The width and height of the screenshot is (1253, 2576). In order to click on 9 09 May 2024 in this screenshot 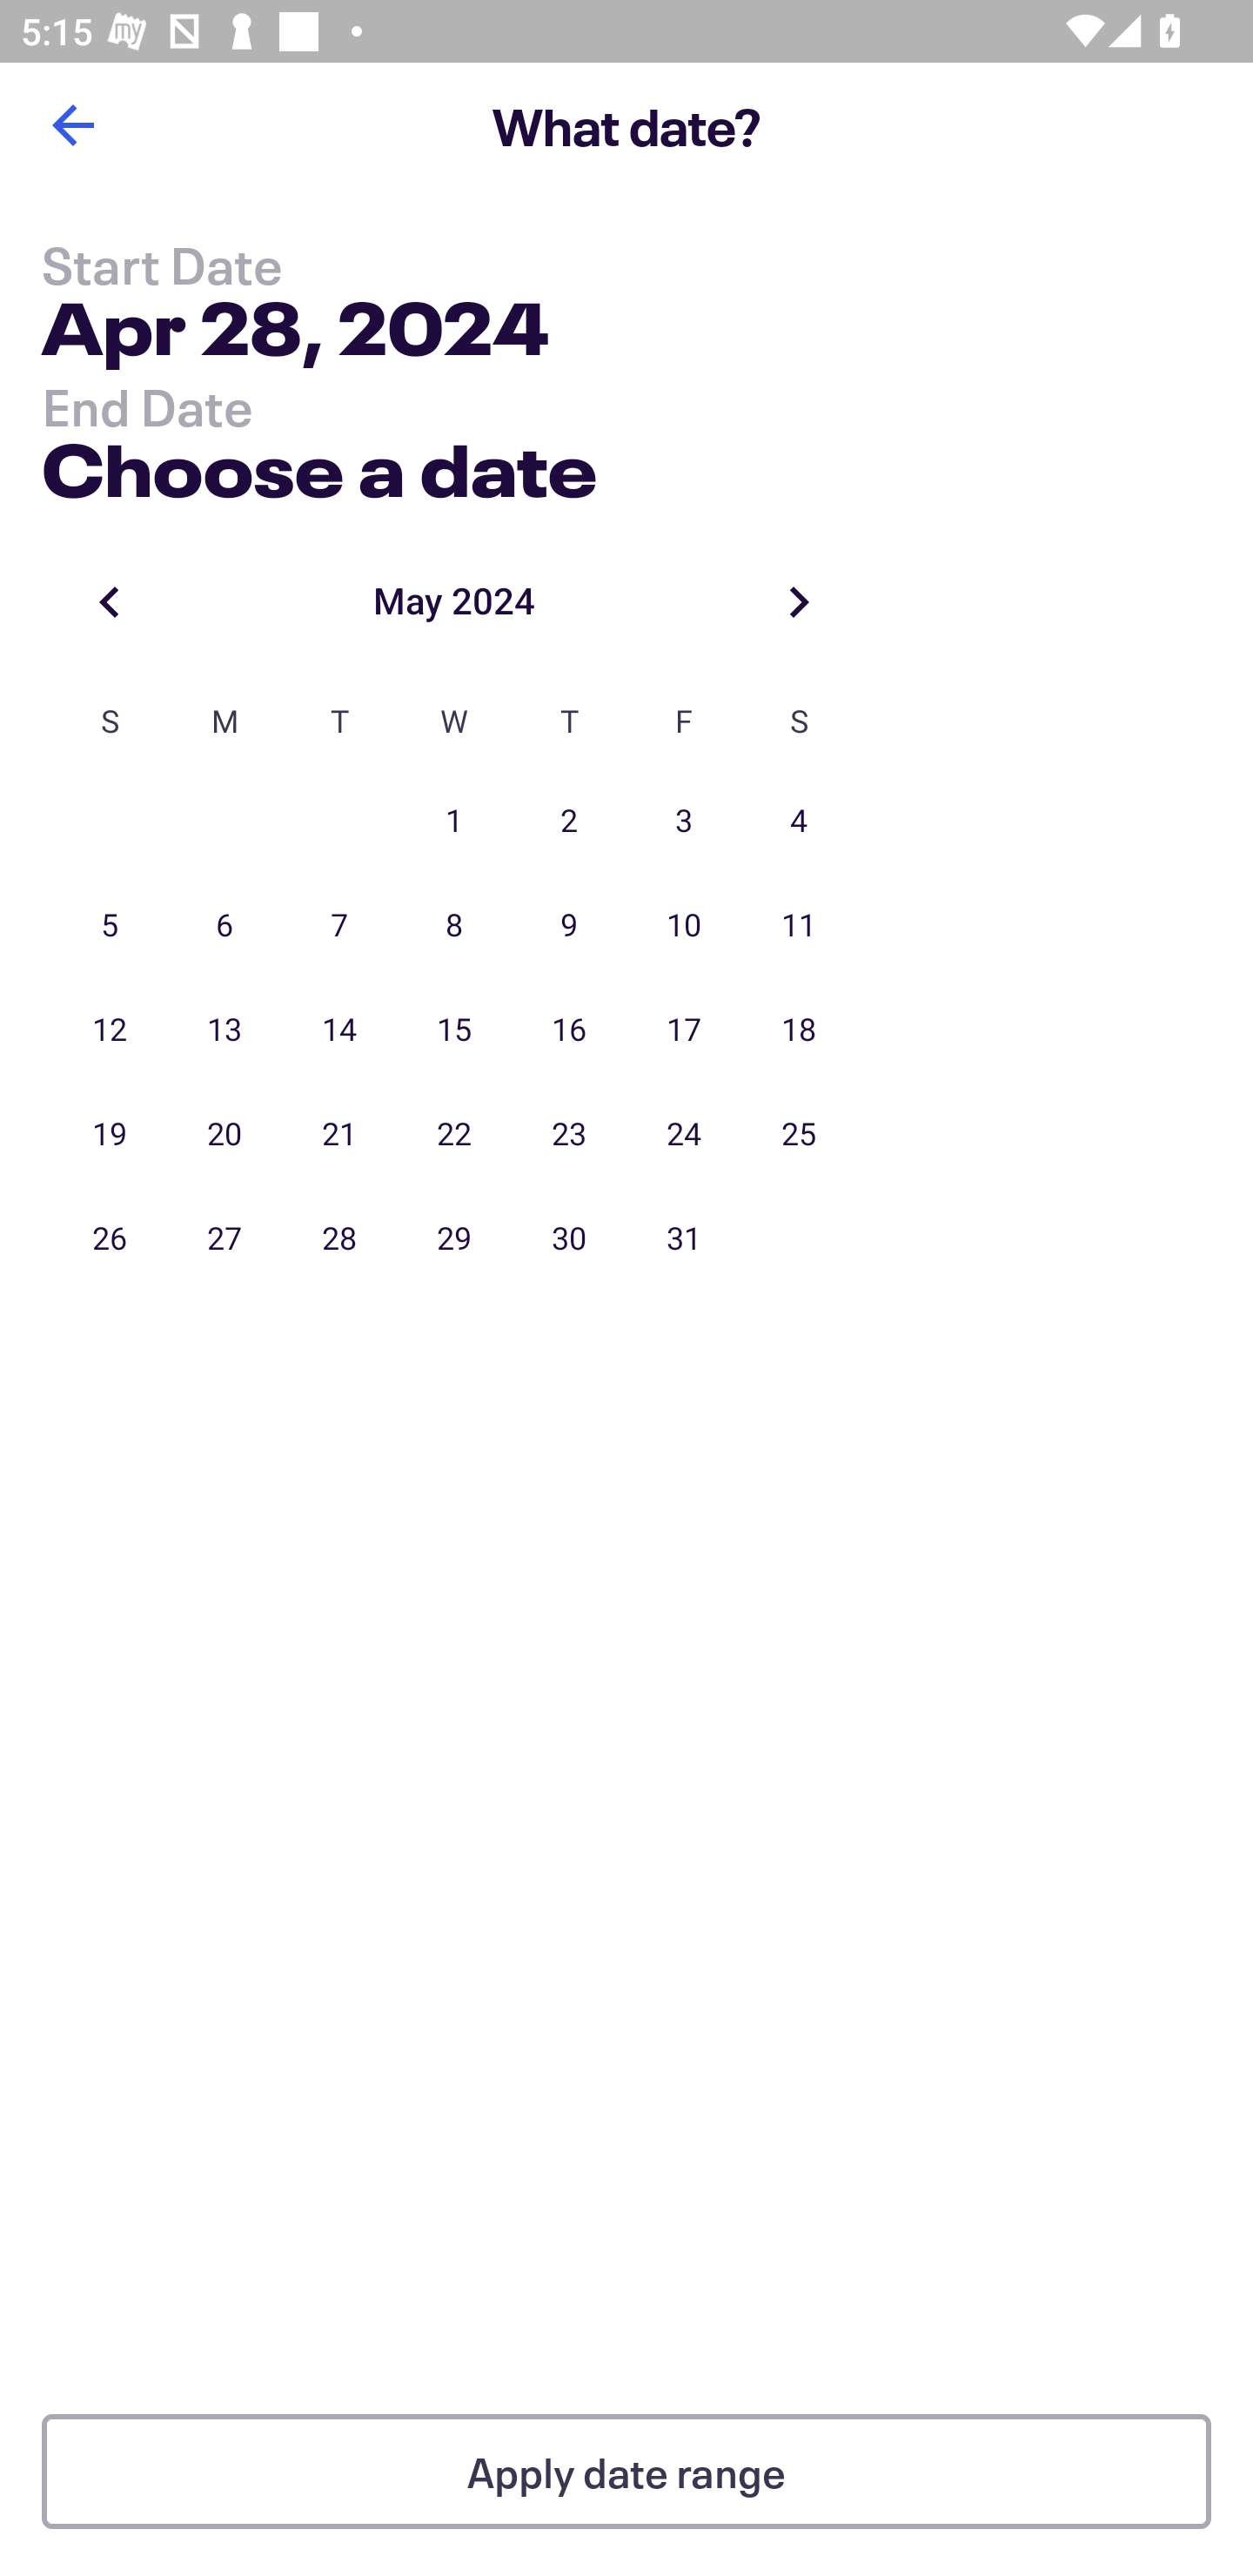, I will do `click(569, 926)`.